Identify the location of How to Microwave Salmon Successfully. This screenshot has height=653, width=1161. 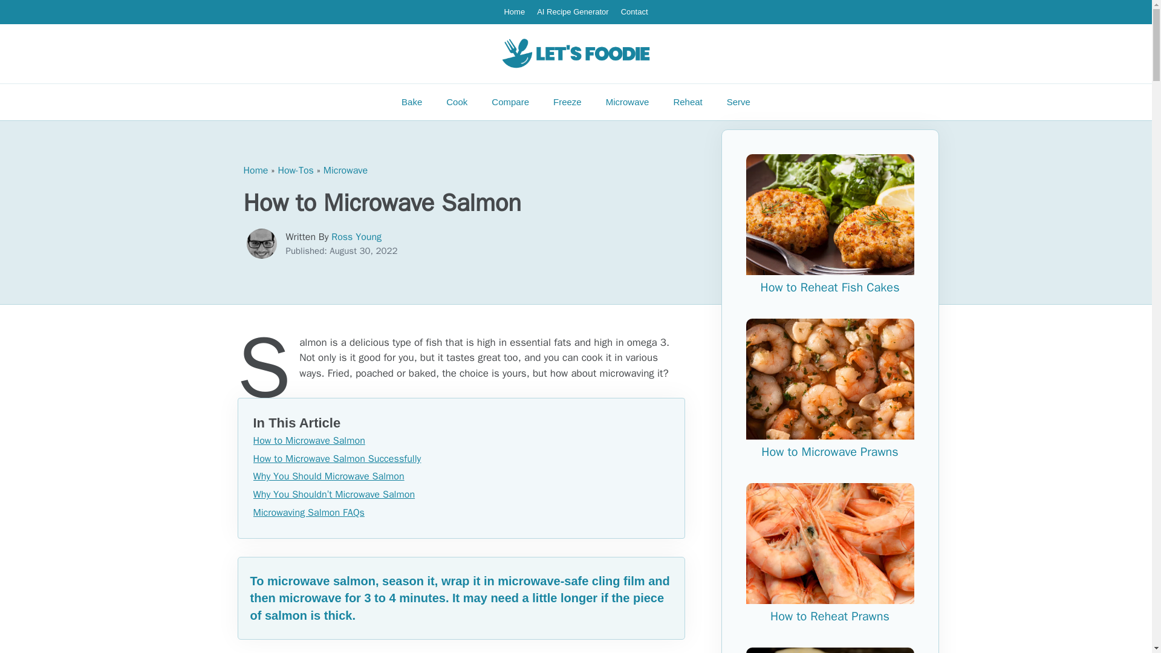
(336, 458).